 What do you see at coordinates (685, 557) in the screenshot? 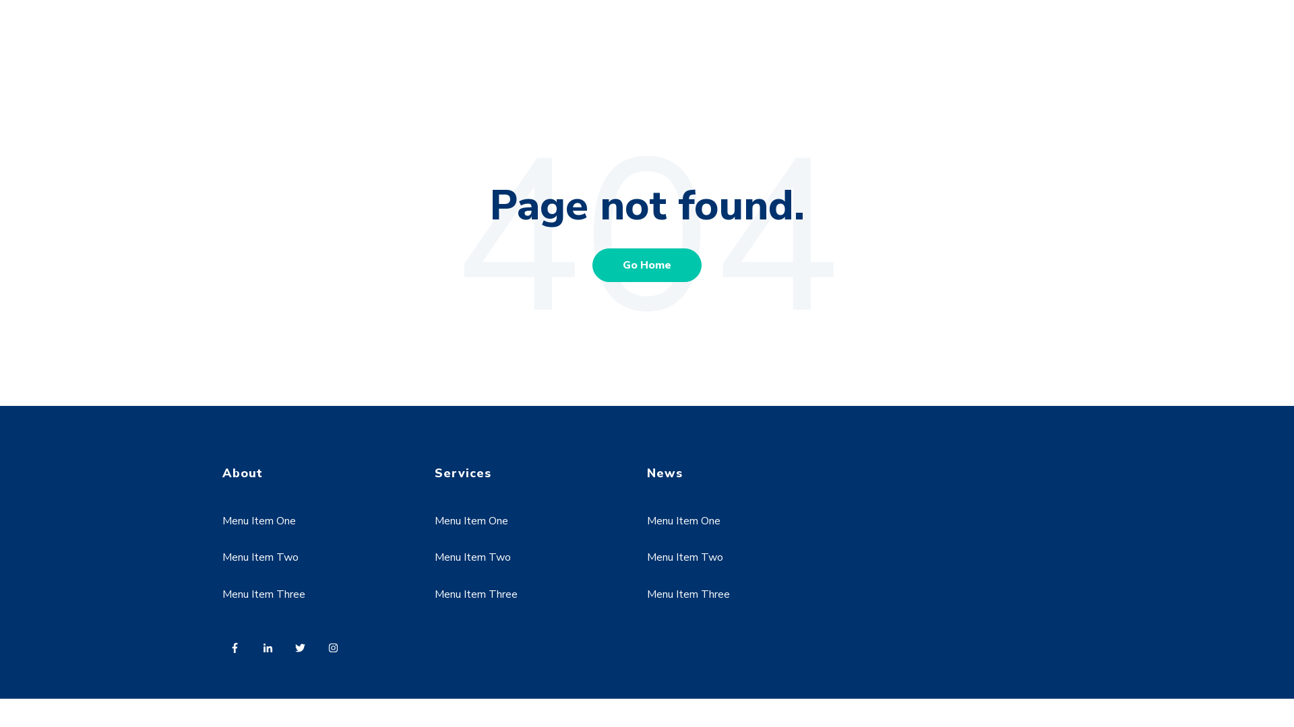
I see `Menu Item Two` at bounding box center [685, 557].